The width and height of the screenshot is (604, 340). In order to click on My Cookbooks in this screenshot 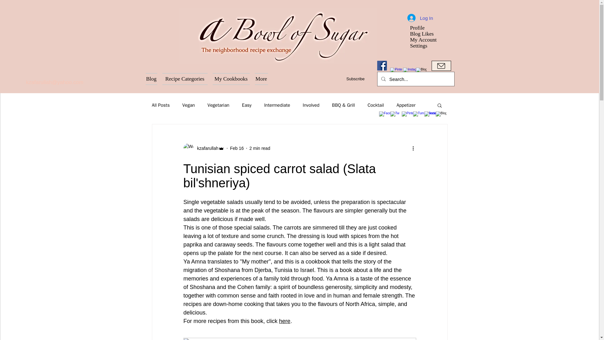, I will do `click(231, 79)`.